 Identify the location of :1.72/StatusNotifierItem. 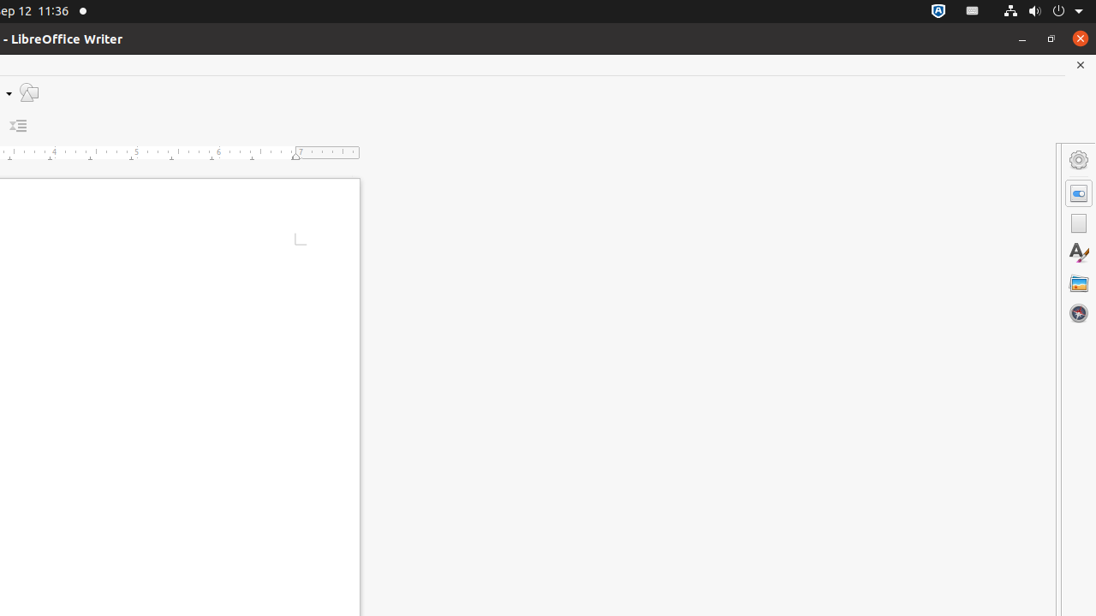
(938, 12).